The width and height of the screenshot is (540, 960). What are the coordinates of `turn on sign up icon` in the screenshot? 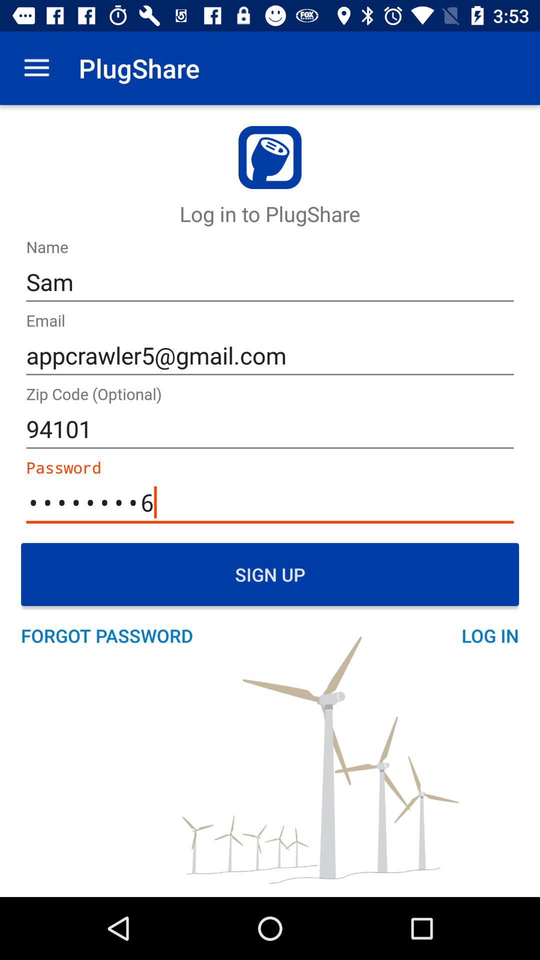 It's located at (270, 574).